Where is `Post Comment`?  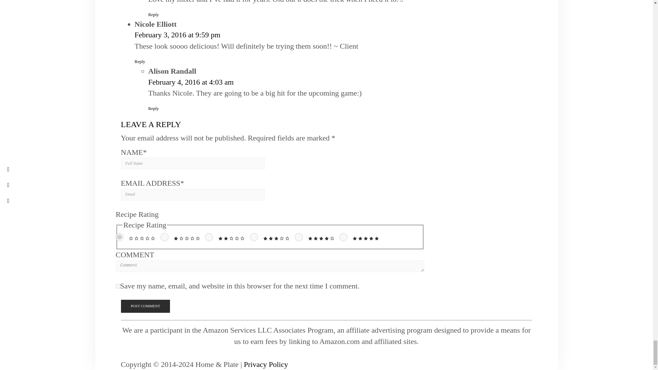 Post Comment is located at coordinates (145, 306).